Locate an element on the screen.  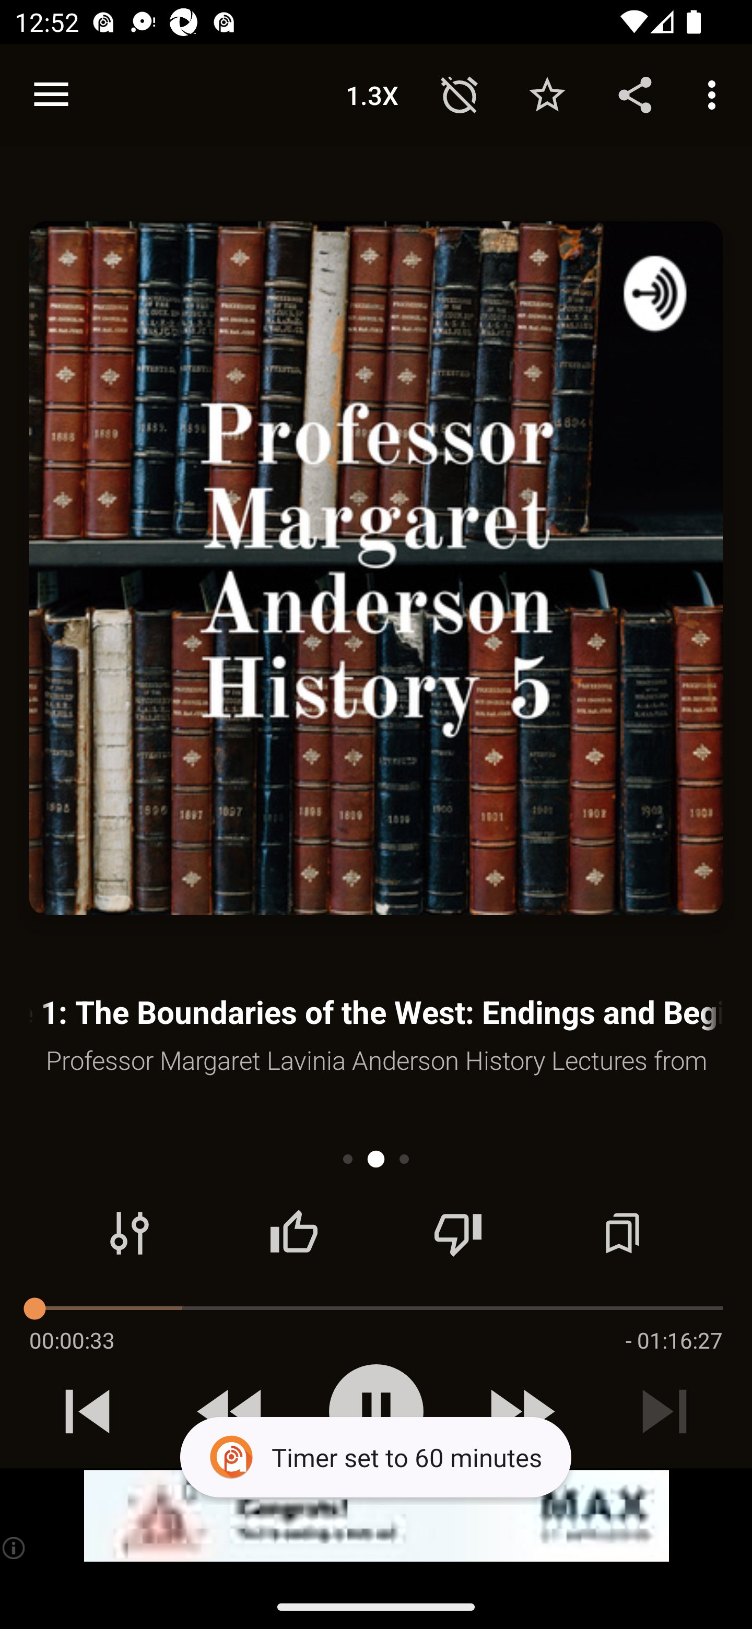
Favorite is located at coordinates (547, 94).